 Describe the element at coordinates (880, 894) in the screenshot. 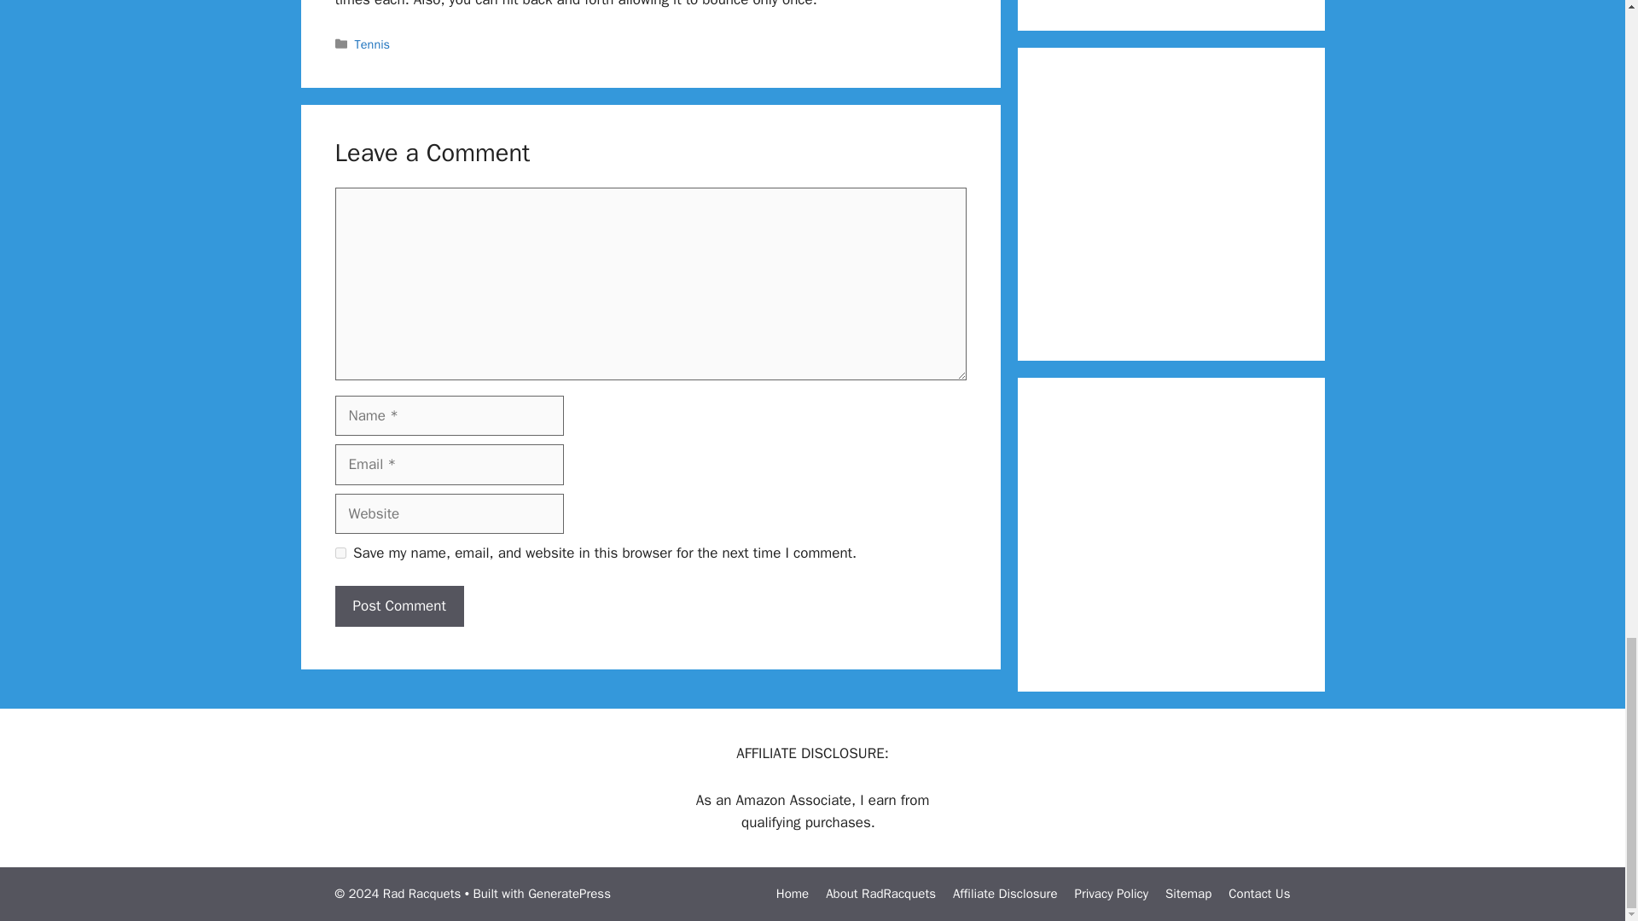

I see `About RadRacquets` at that location.